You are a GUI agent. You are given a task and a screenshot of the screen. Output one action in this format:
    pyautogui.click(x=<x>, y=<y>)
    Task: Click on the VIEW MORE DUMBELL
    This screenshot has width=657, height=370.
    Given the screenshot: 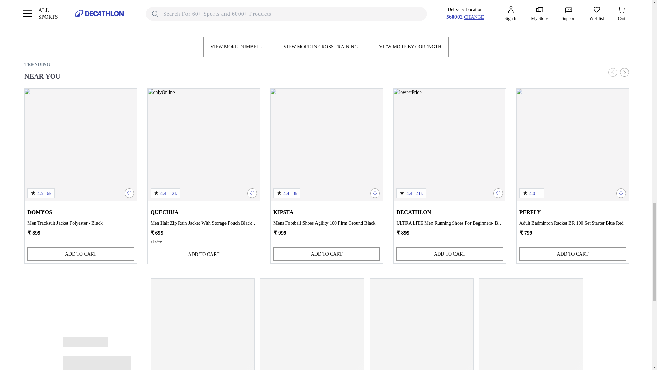 What is the action you would take?
    pyautogui.click(x=236, y=47)
    